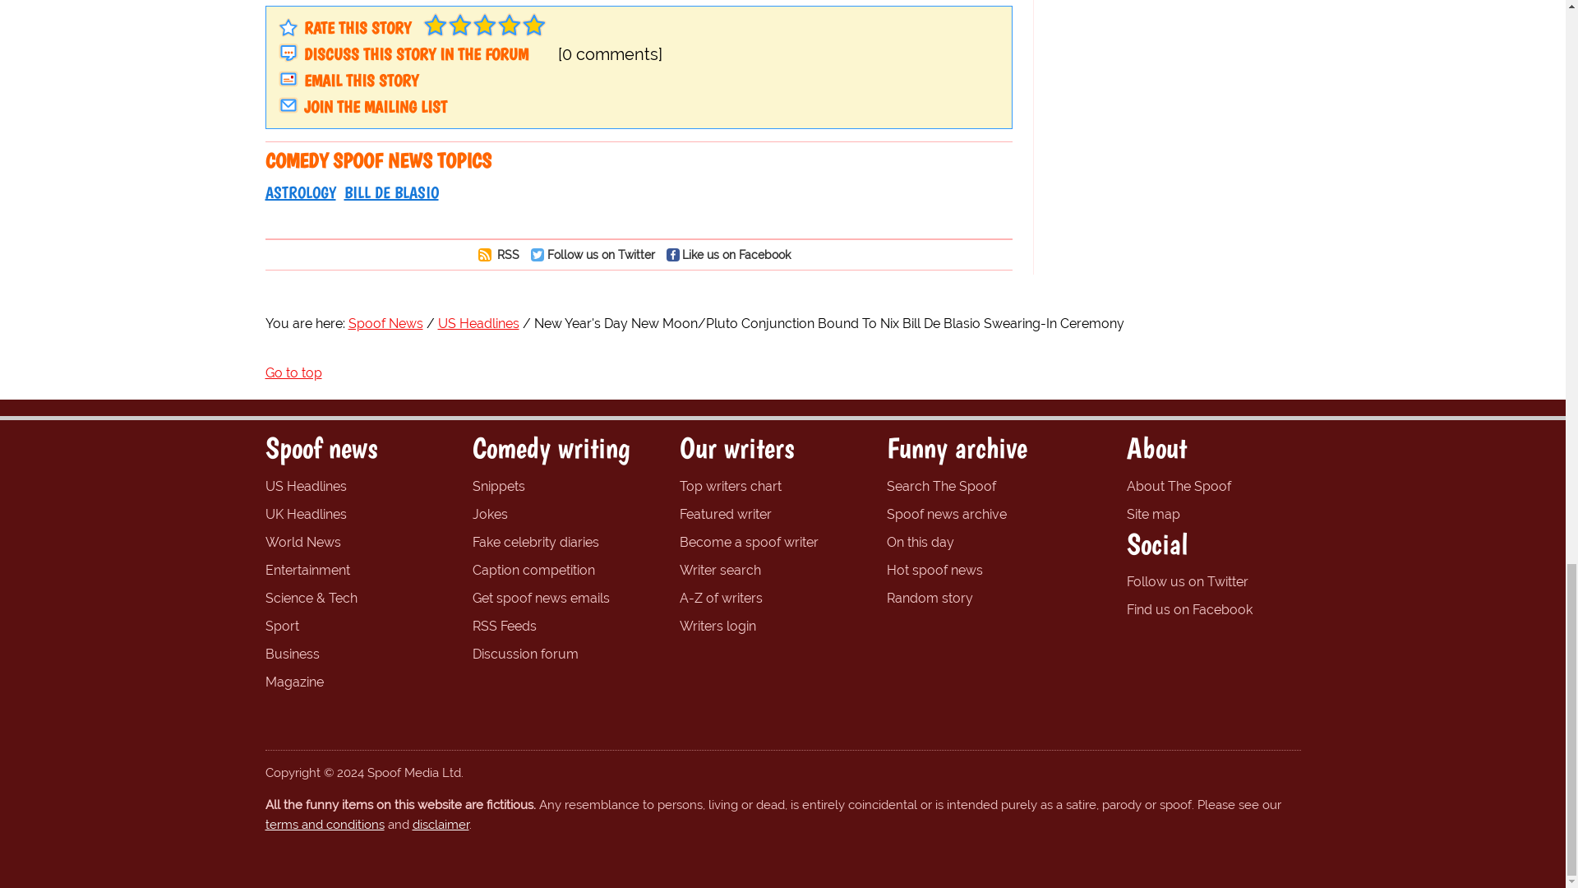 The height and width of the screenshot is (888, 1578). I want to click on Follow us on Twitter, so click(597, 254).